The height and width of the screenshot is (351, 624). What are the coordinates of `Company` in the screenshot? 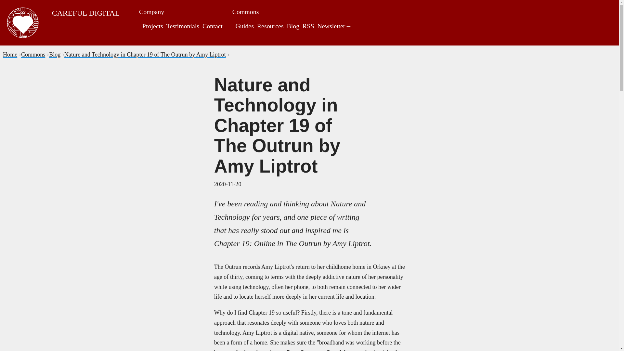 It's located at (151, 12).